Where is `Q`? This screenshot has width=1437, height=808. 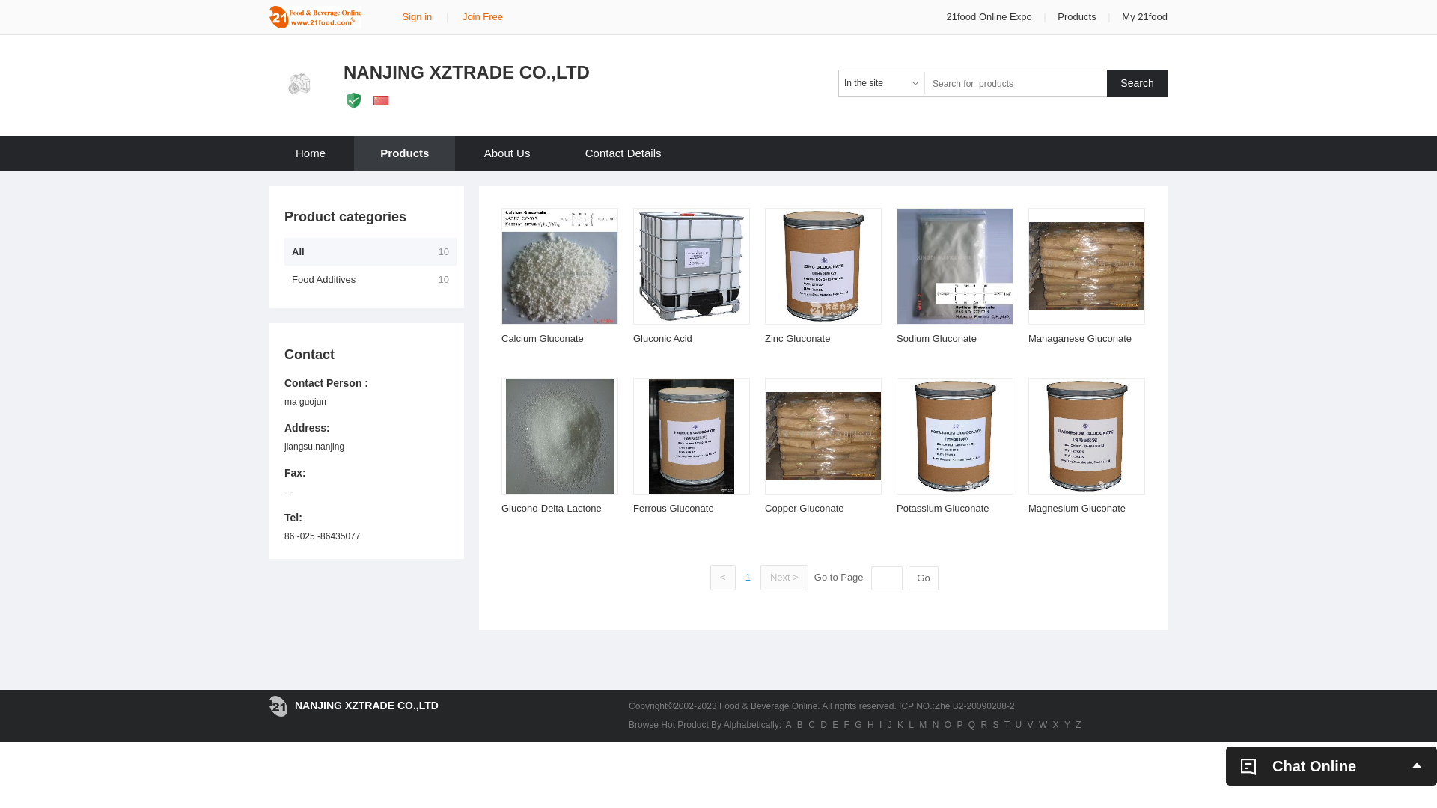
Q is located at coordinates (971, 725).